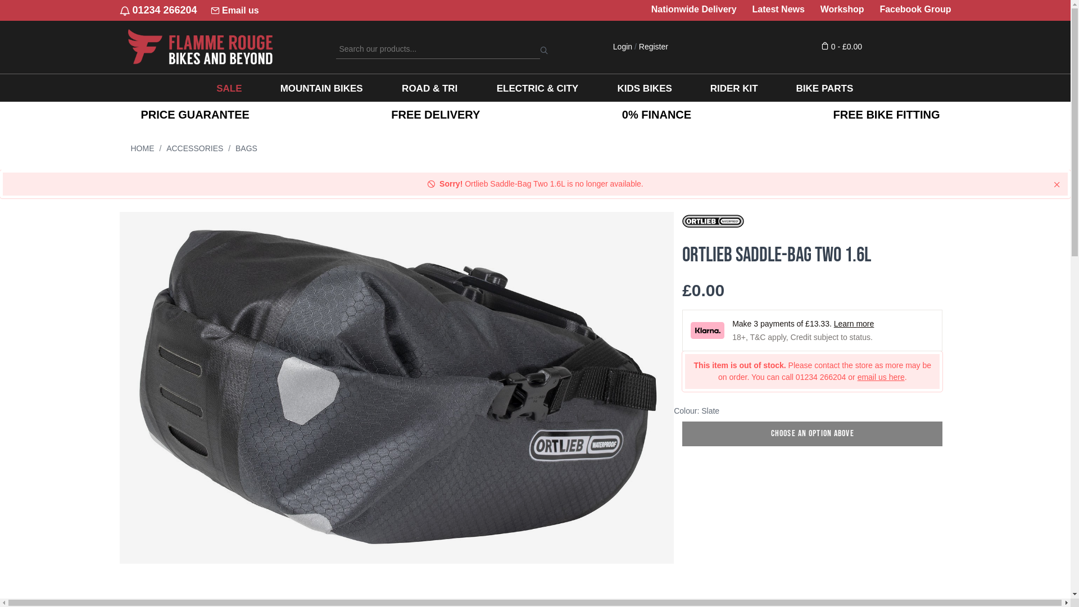 This screenshot has width=1079, height=607. Describe the element at coordinates (915, 10) in the screenshot. I see `Facebook Group` at that location.